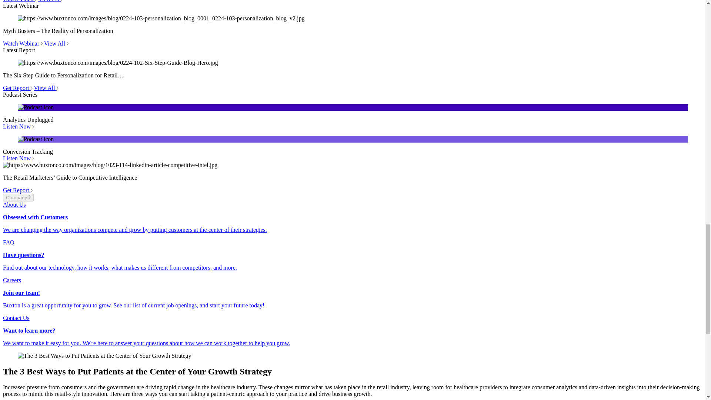 The image size is (711, 400). Describe the element at coordinates (20, 1) in the screenshot. I see `Watch Video` at that location.